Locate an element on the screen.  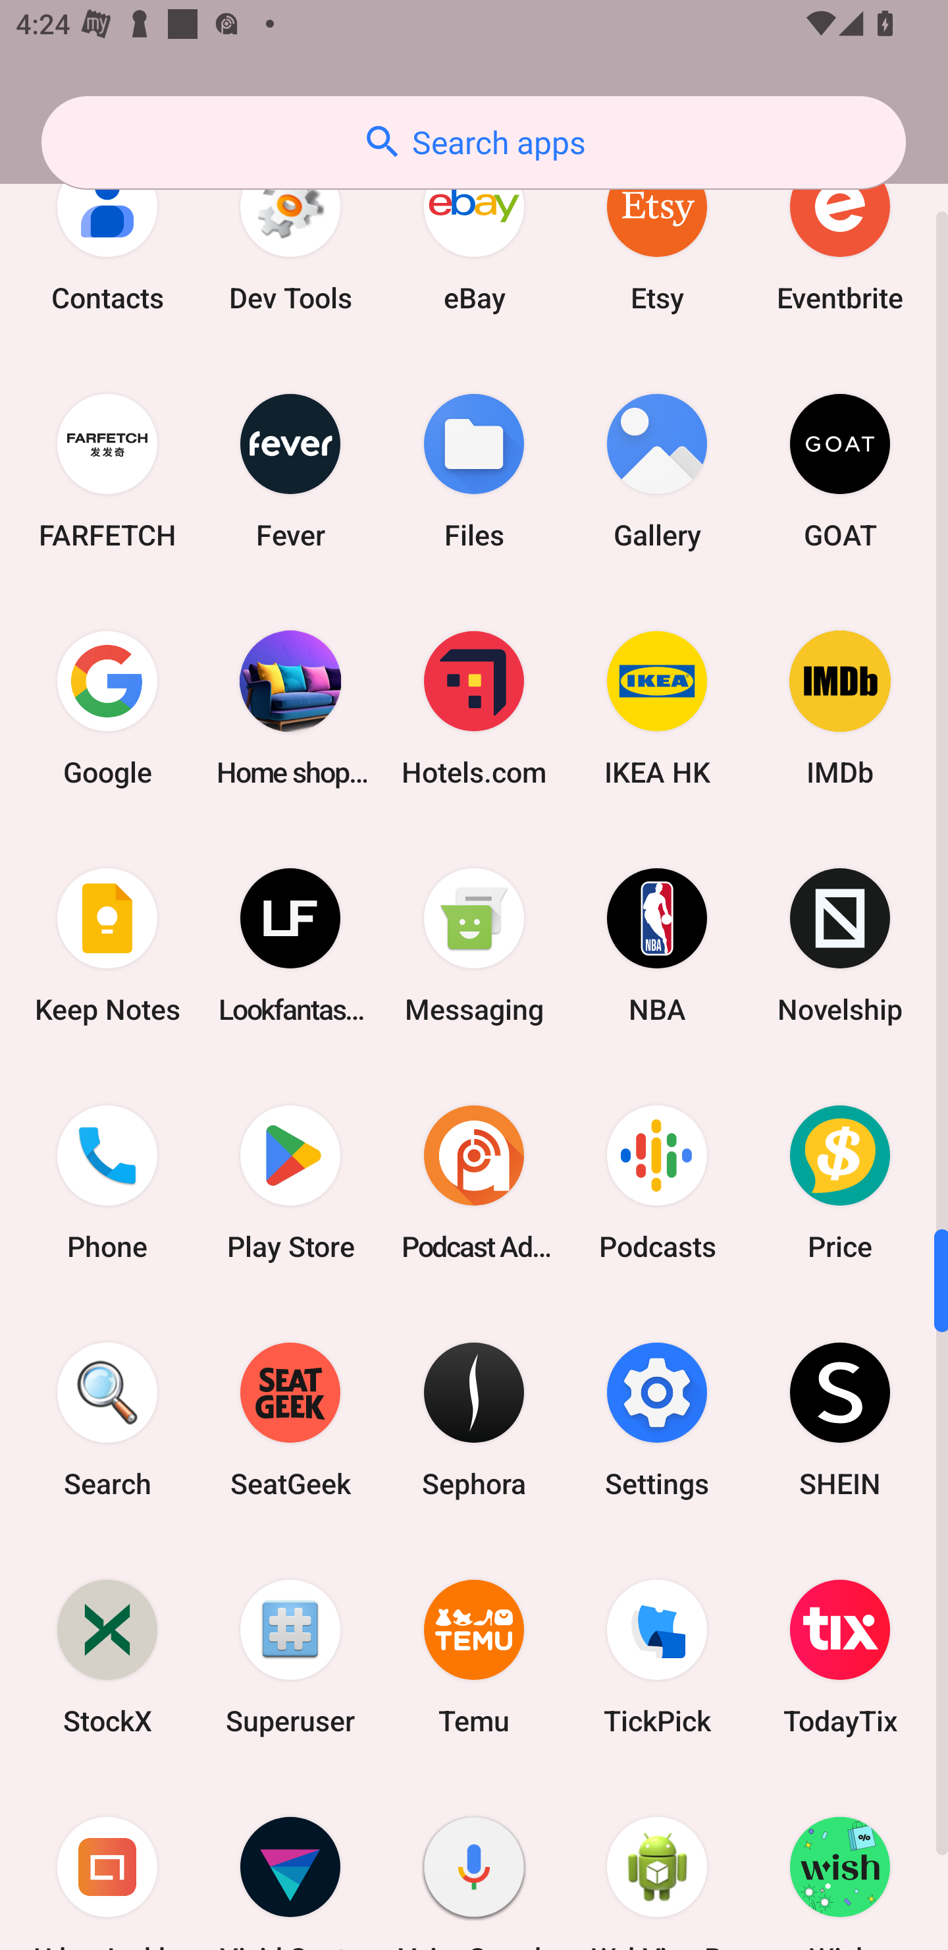
Keep Notes is located at coordinates (107, 946).